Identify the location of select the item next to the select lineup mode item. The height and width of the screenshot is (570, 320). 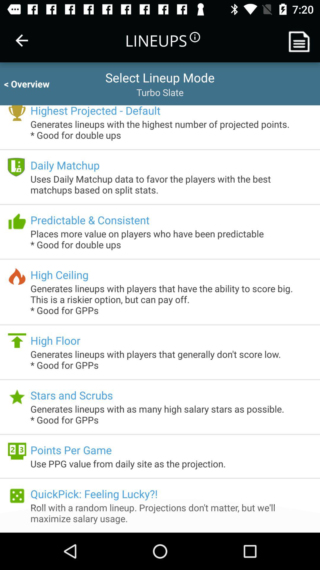
(32, 84).